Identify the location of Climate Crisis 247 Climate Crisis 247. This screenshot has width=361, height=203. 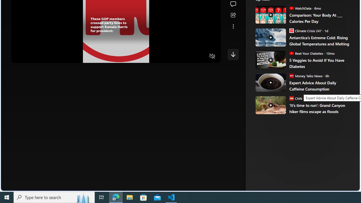
(305, 30).